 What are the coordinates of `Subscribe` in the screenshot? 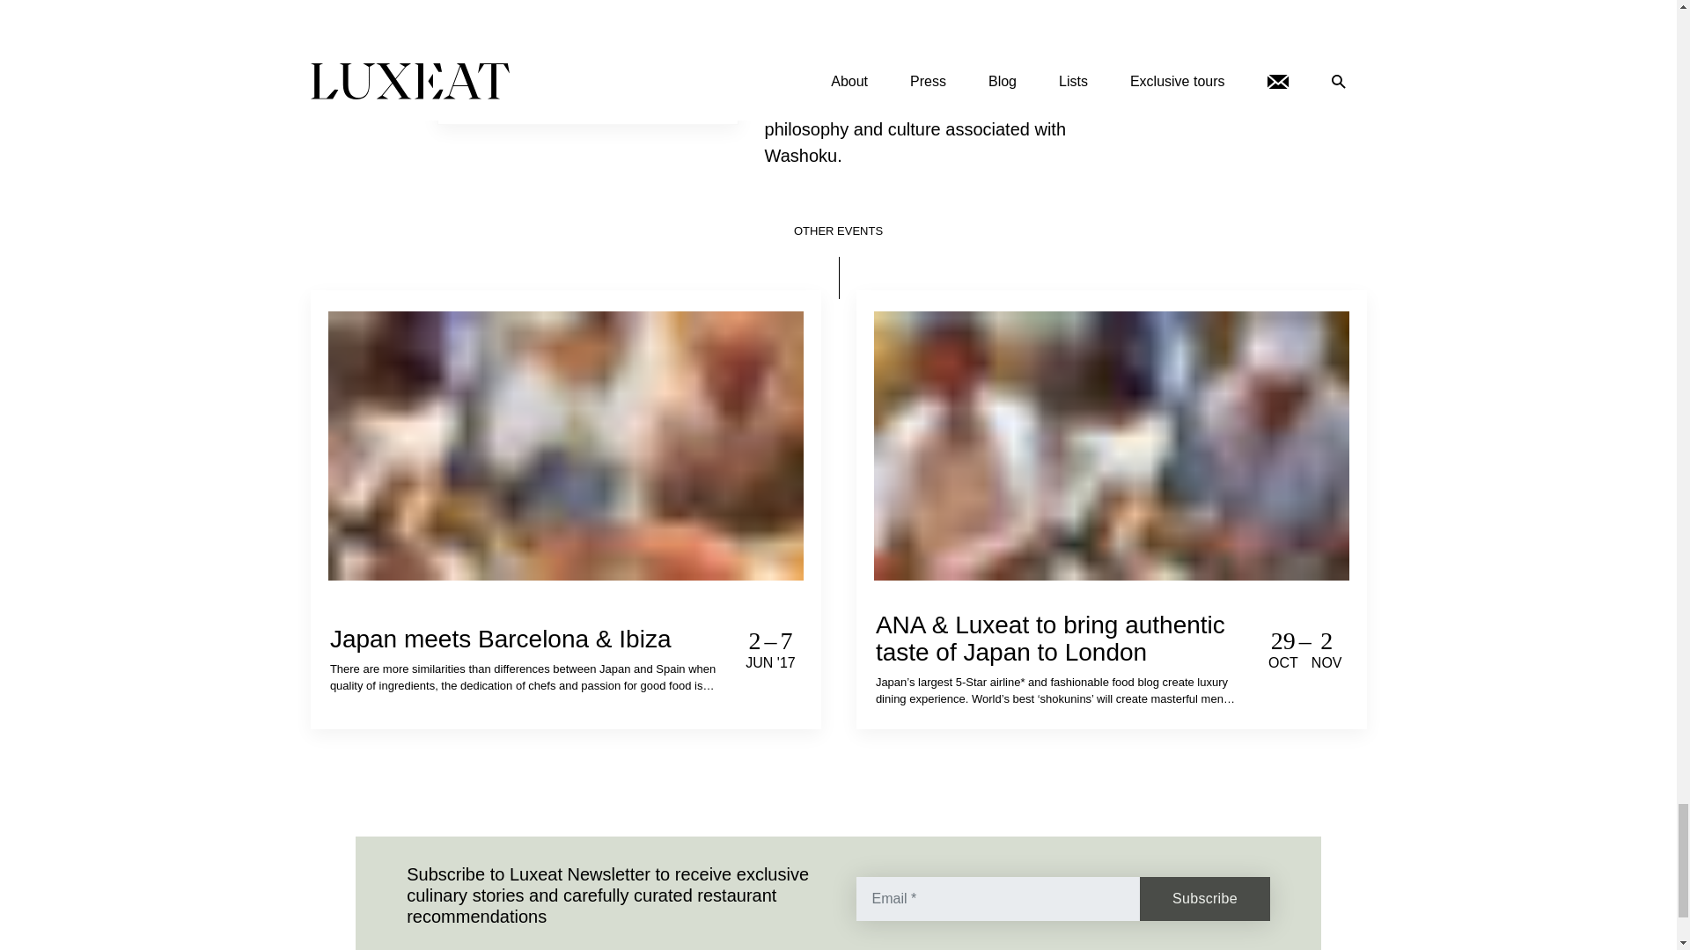 It's located at (1204, 898).